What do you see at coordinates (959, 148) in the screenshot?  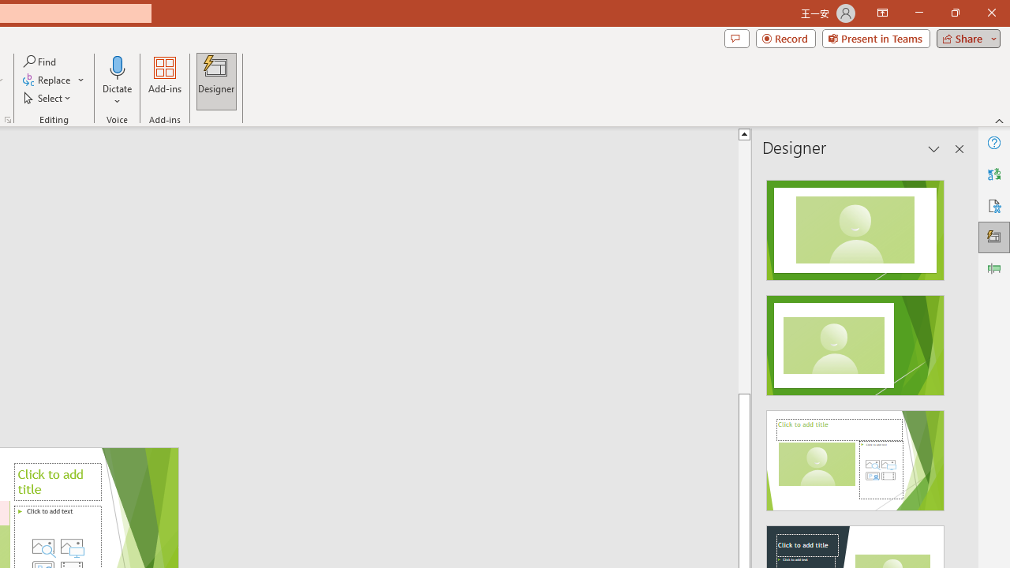 I see `Close pane` at bounding box center [959, 148].